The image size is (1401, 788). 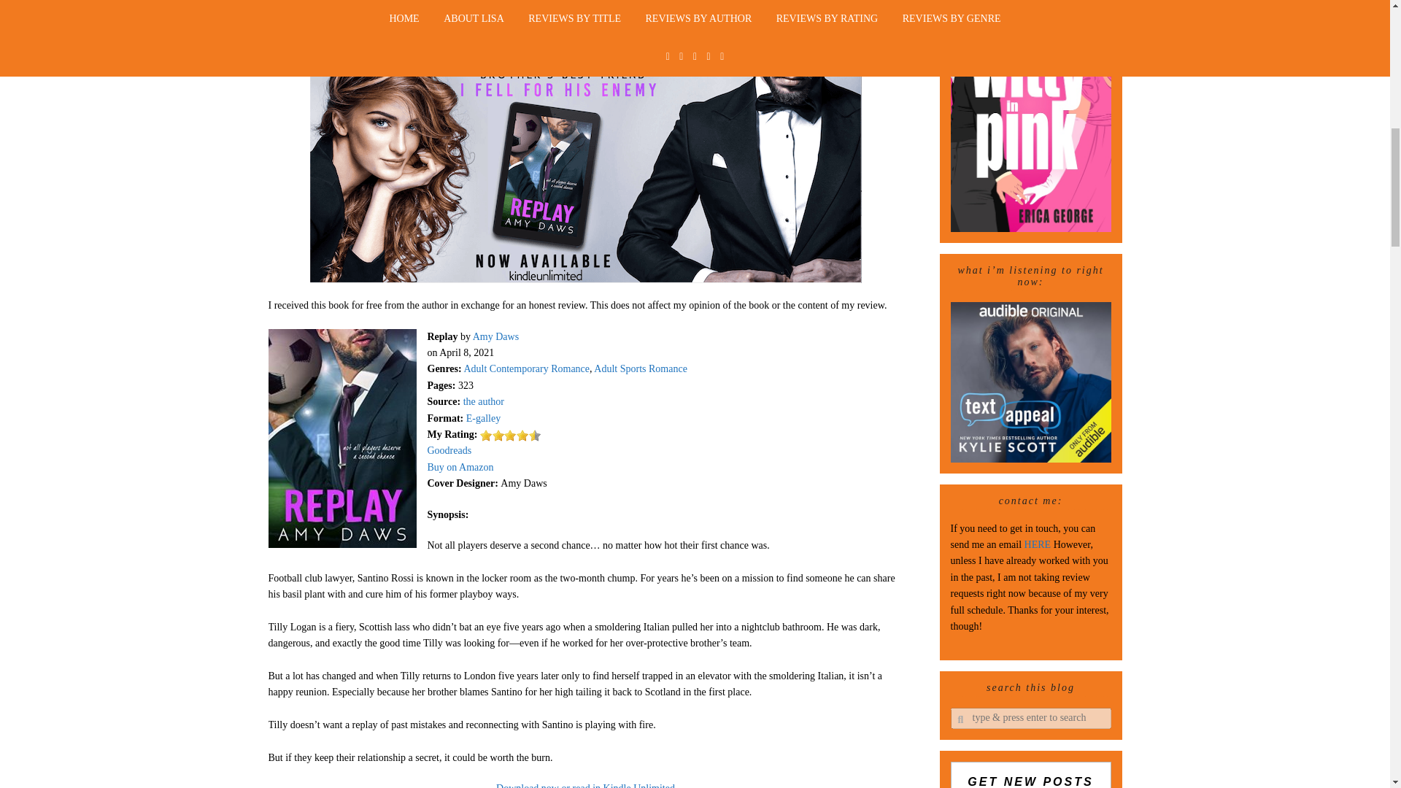 I want to click on the author, so click(x=484, y=401).